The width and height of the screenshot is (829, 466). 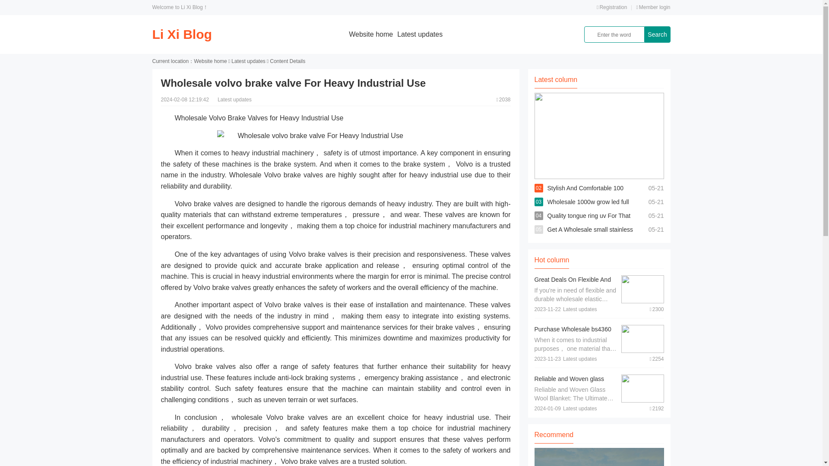 I want to click on Li Xi Blog, so click(x=181, y=34).